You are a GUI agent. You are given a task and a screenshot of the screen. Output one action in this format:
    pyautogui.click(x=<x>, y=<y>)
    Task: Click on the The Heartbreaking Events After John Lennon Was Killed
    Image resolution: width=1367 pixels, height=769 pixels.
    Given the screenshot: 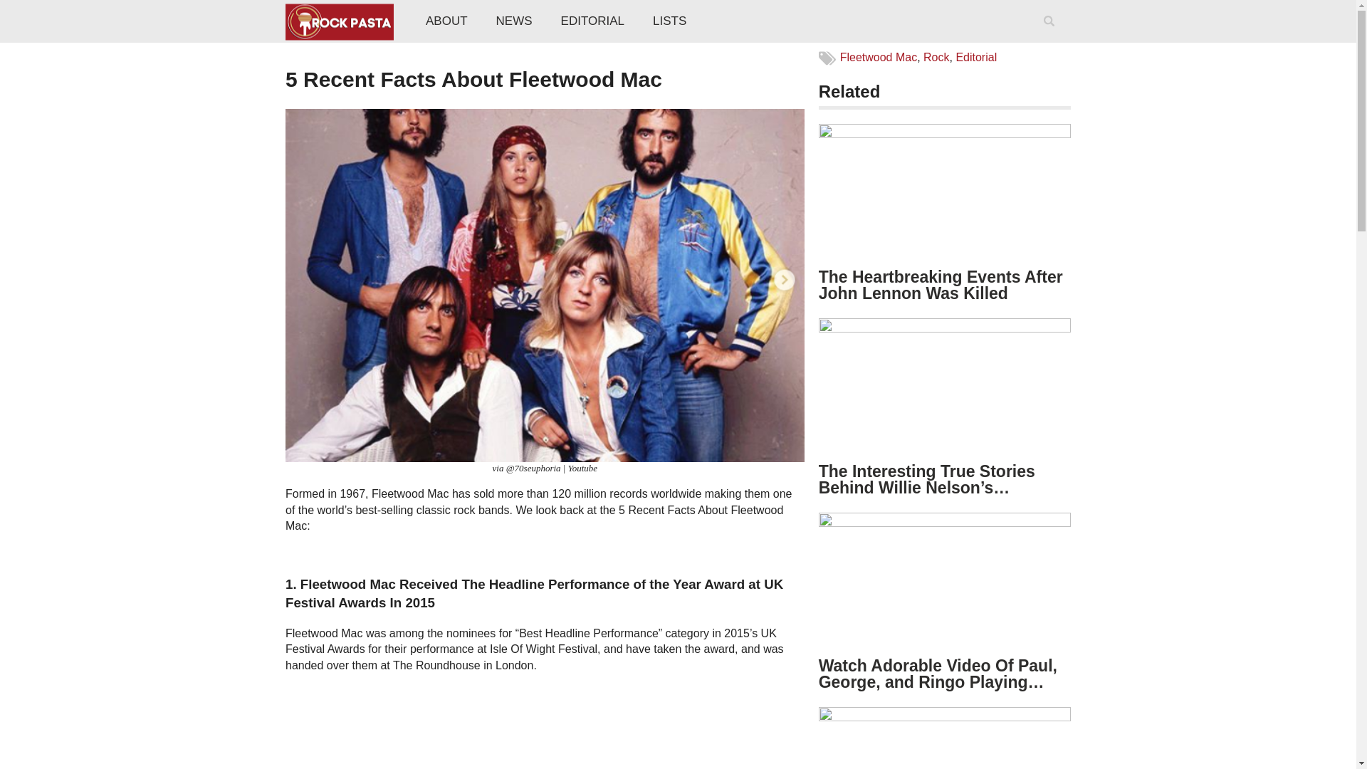 What is the action you would take?
    pyautogui.click(x=941, y=285)
    